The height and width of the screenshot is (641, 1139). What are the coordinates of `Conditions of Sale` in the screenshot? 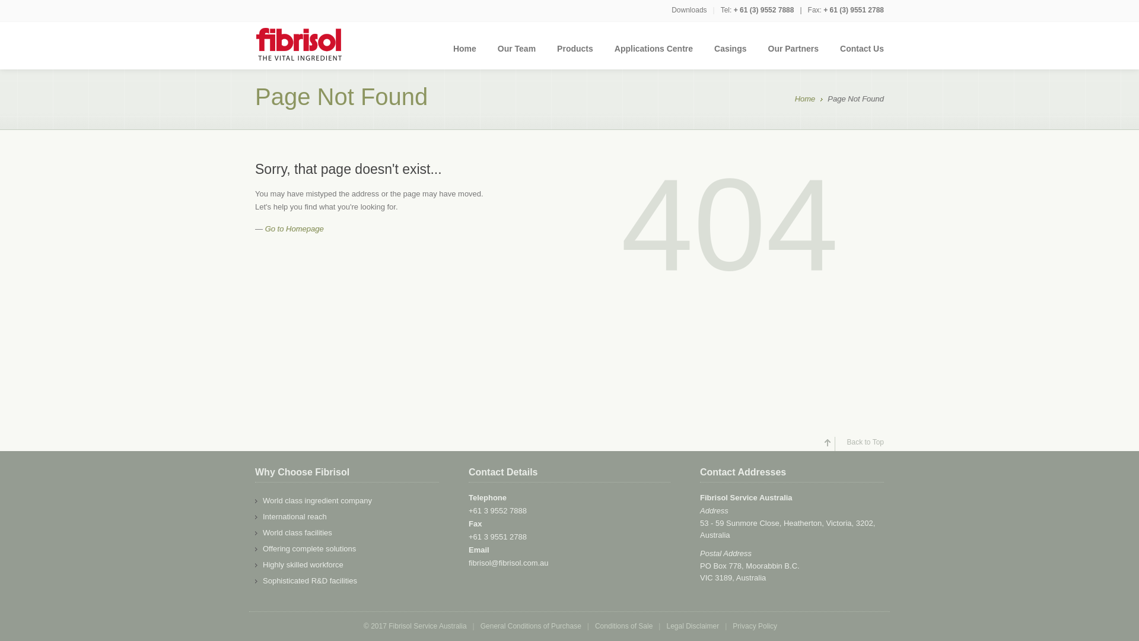 It's located at (623, 626).